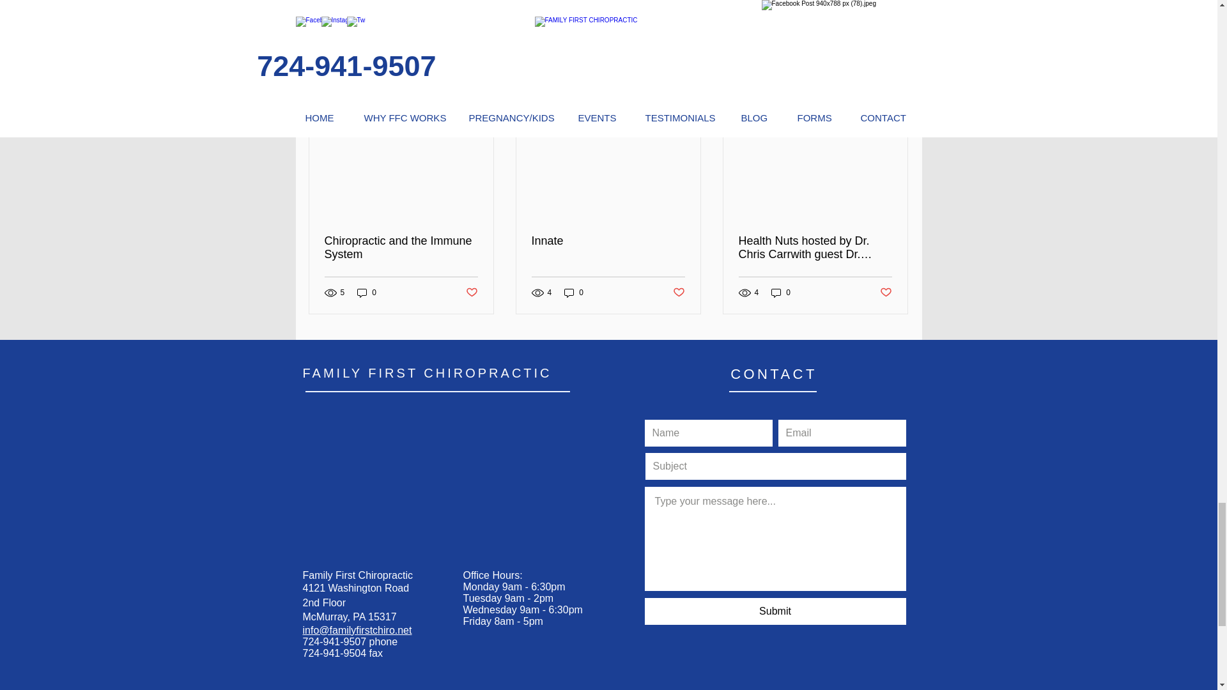 The image size is (1227, 690). What do you see at coordinates (350, 641) in the screenshot?
I see `724-941-9507 phone` at bounding box center [350, 641].